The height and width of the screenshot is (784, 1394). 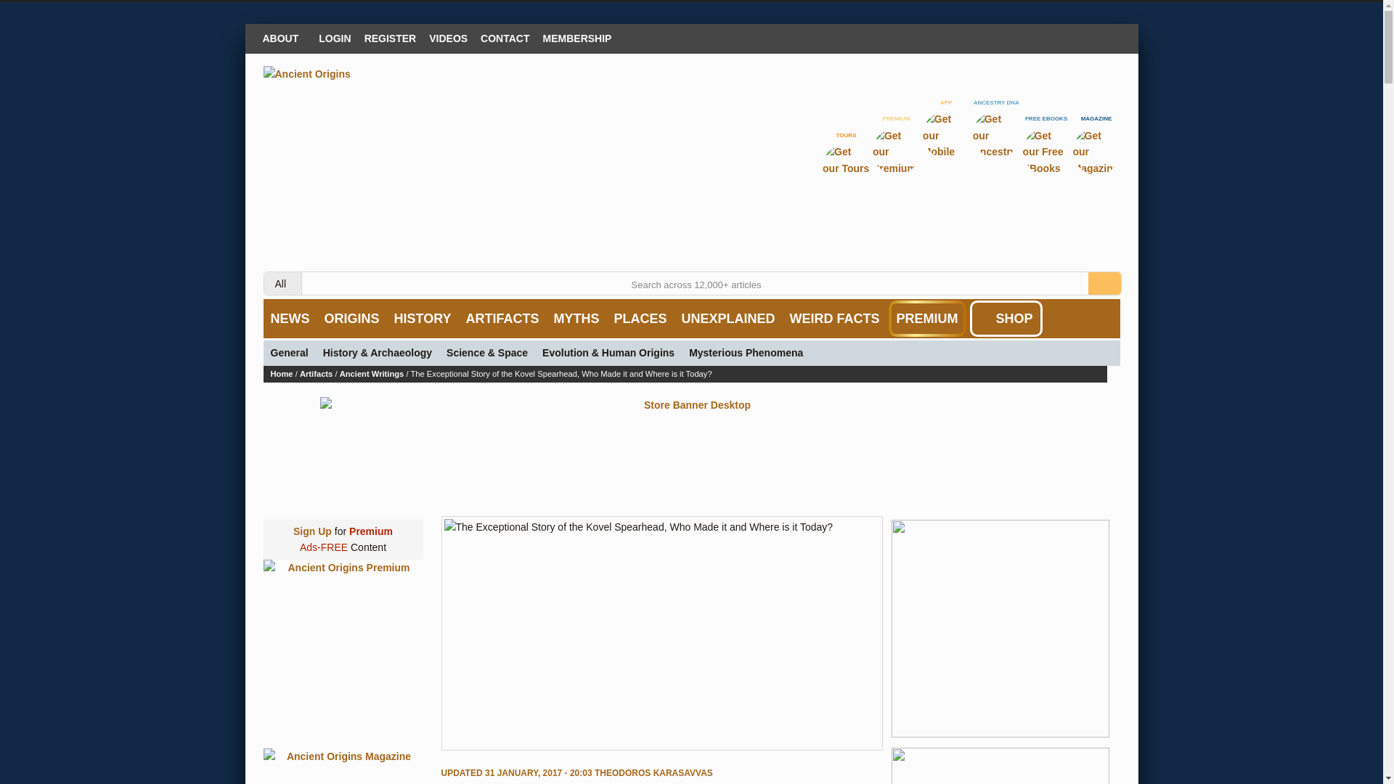 I want to click on Become a registered user, so click(x=391, y=38).